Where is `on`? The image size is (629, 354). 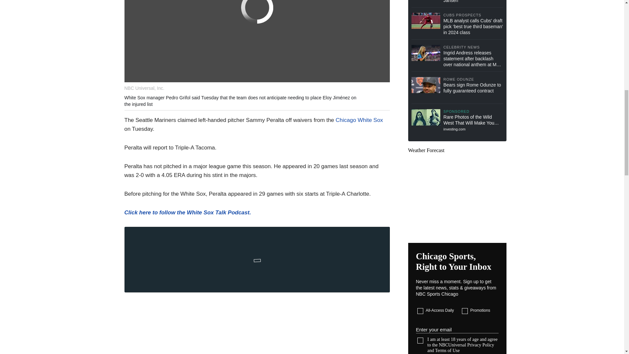
on is located at coordinates (420, 340).